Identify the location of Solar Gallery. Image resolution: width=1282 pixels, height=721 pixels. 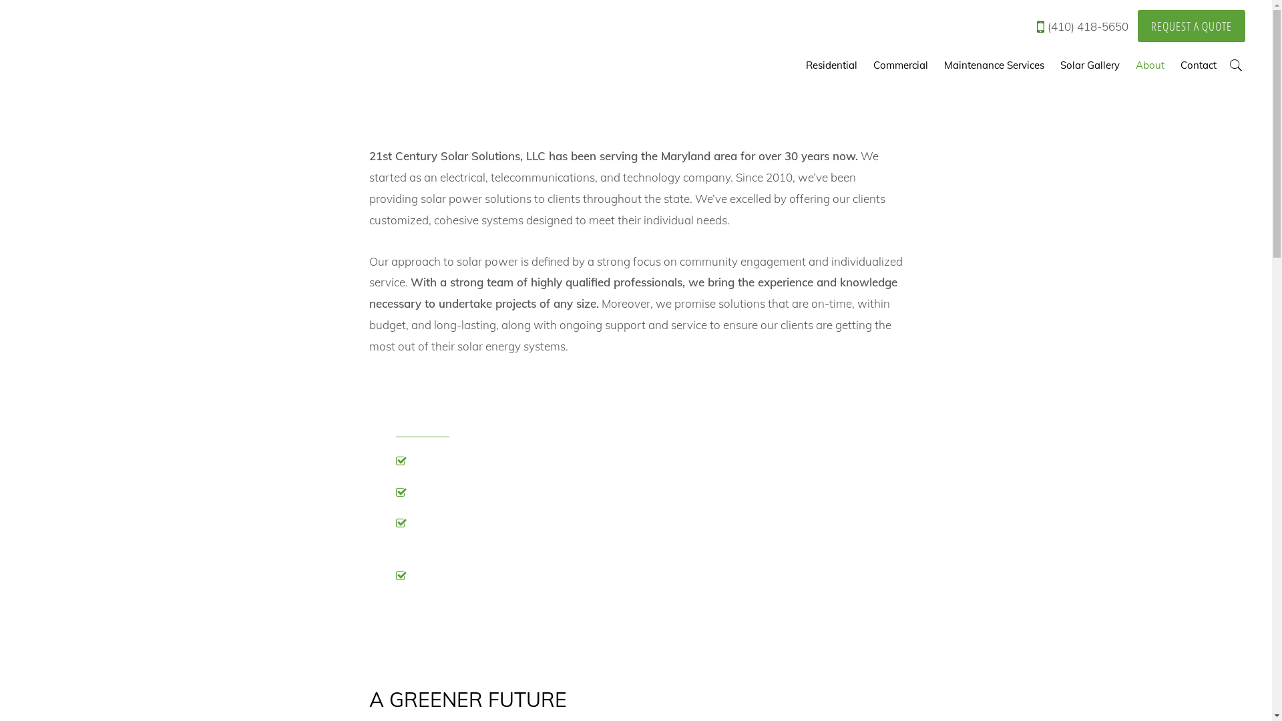
(1090, 65).